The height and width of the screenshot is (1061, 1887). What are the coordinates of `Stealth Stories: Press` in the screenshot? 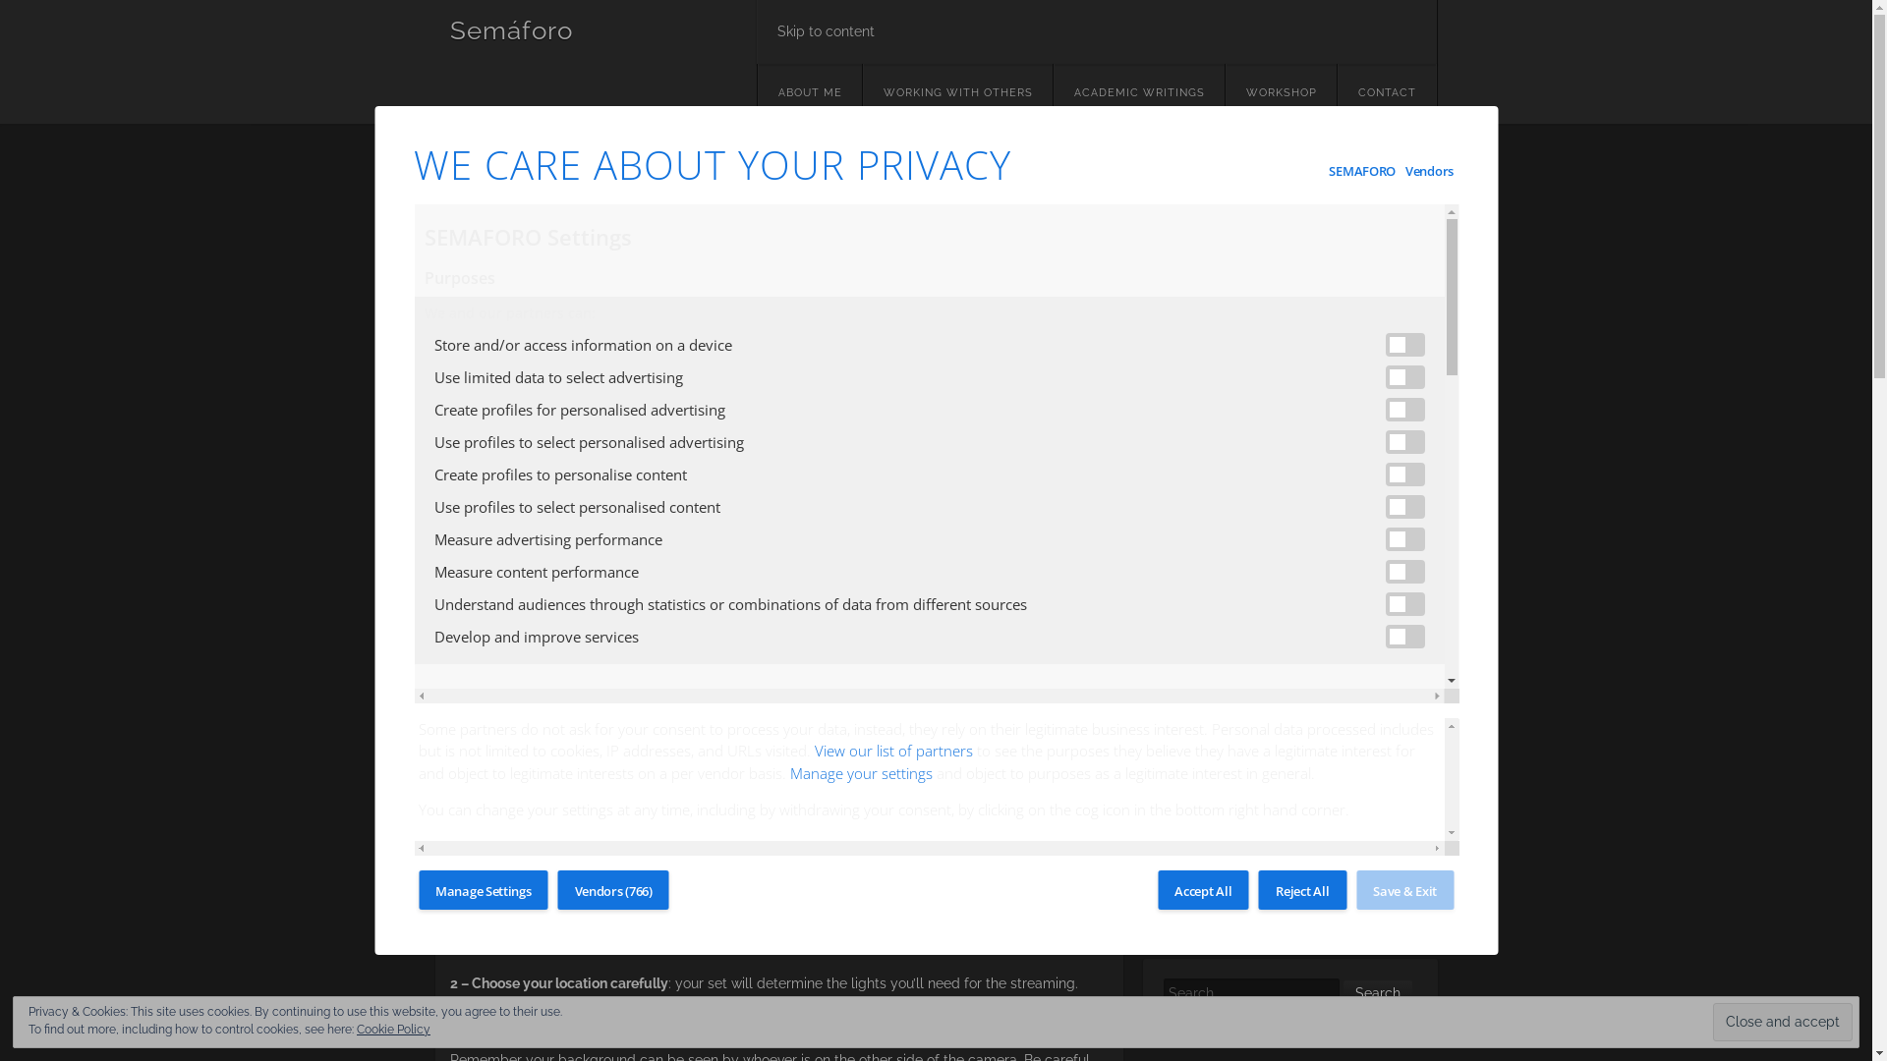 It's located at (1224, 738).